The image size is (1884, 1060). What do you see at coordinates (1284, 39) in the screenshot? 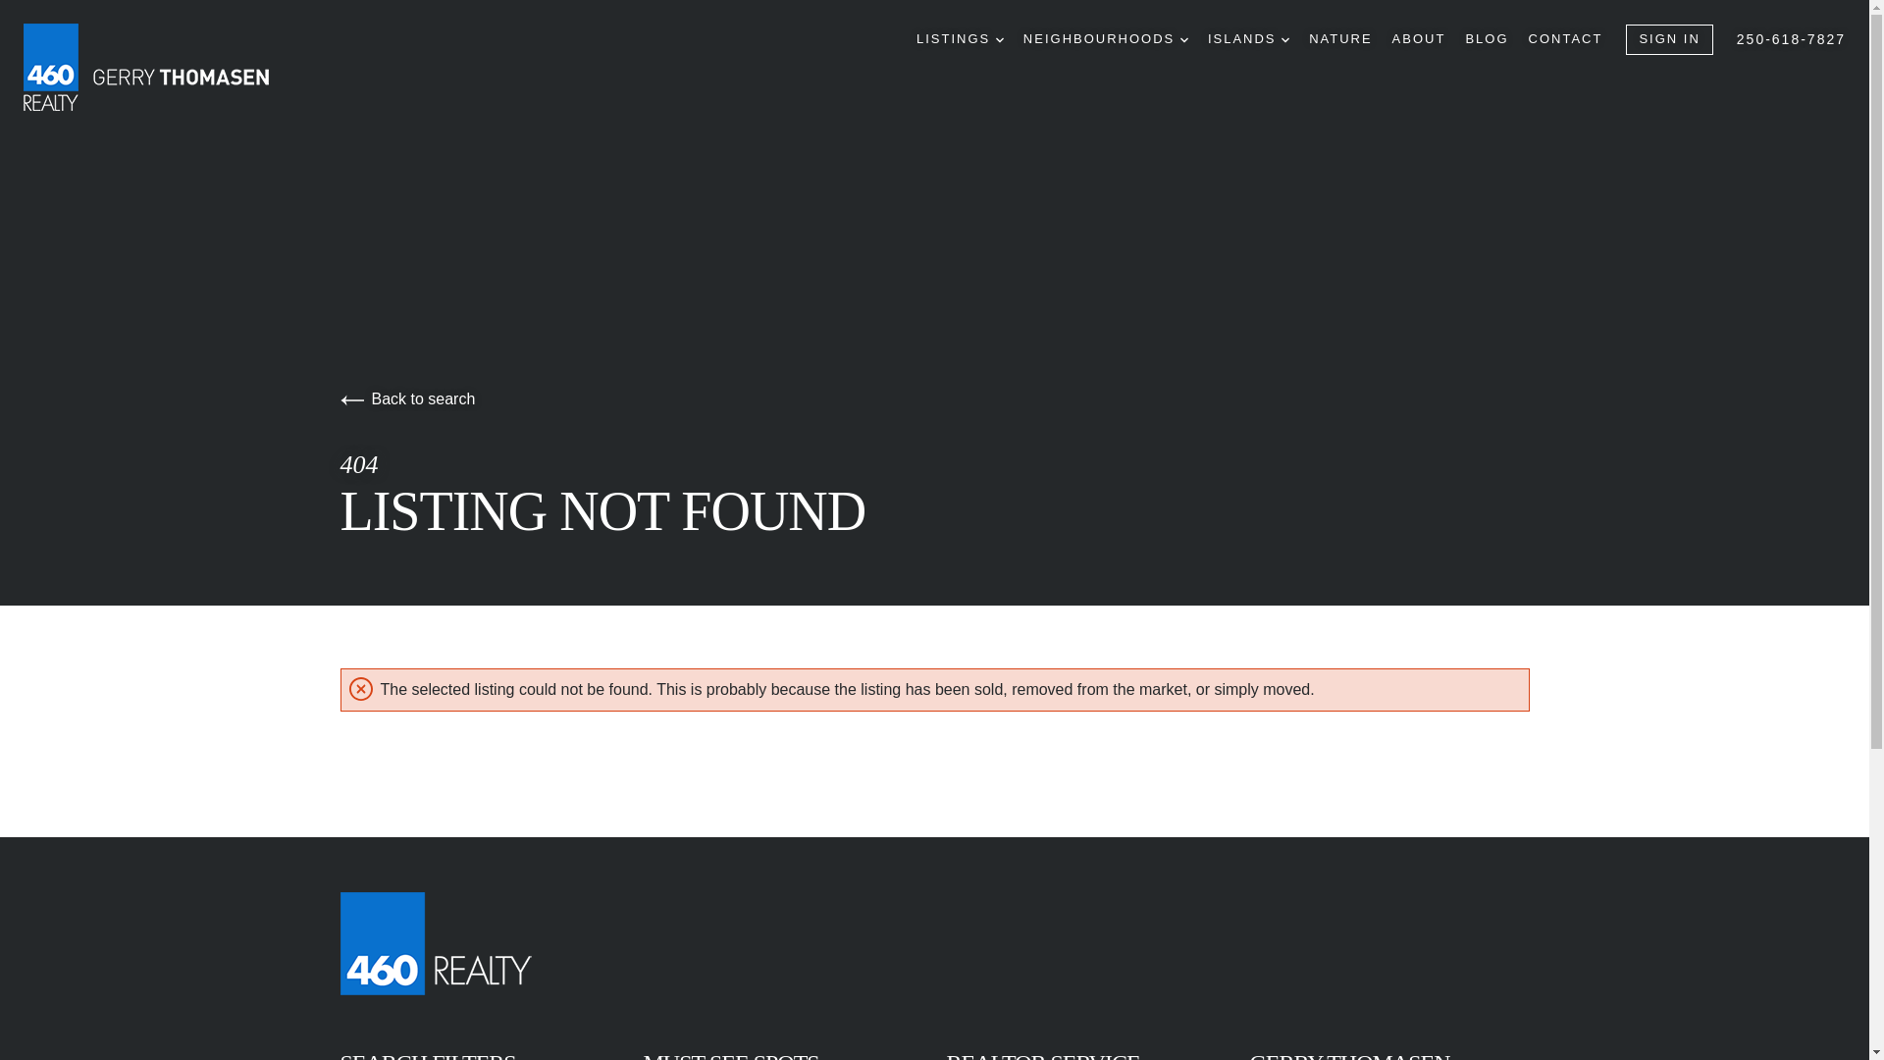
I see `GULF ISLANDS NEAR NANAIMO` at bounding box center [1284, 39].